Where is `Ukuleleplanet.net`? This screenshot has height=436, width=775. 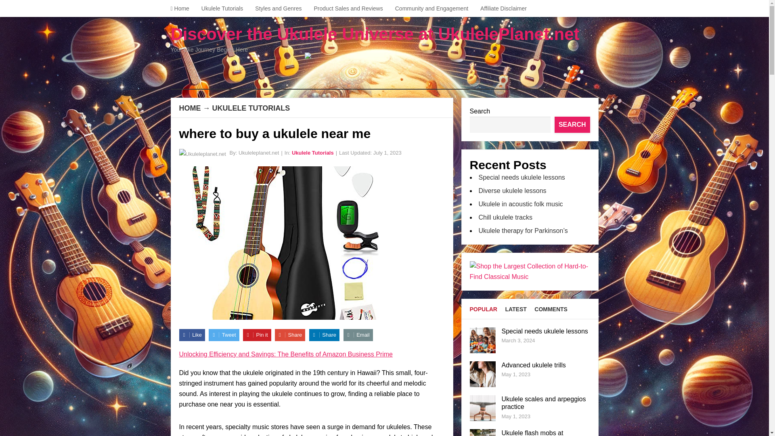
Ukuleleplanet.net is located at coordinates (259, 153).